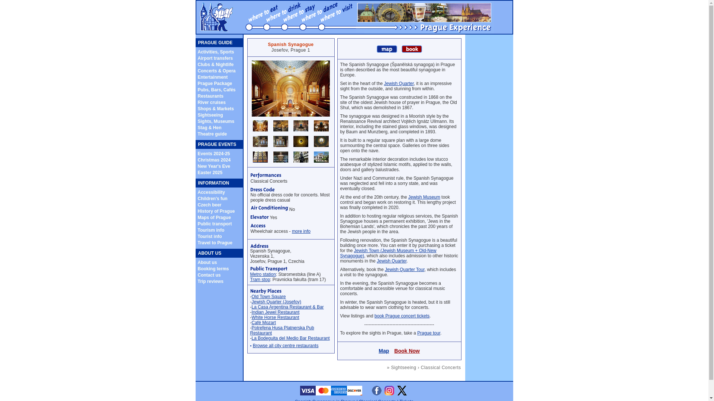 The height and width of the screenshot is (401, 714). What do you see at coordinates (209, 205) in the screenshot?
I see `Czech beer` at bounding box center [209, 205].